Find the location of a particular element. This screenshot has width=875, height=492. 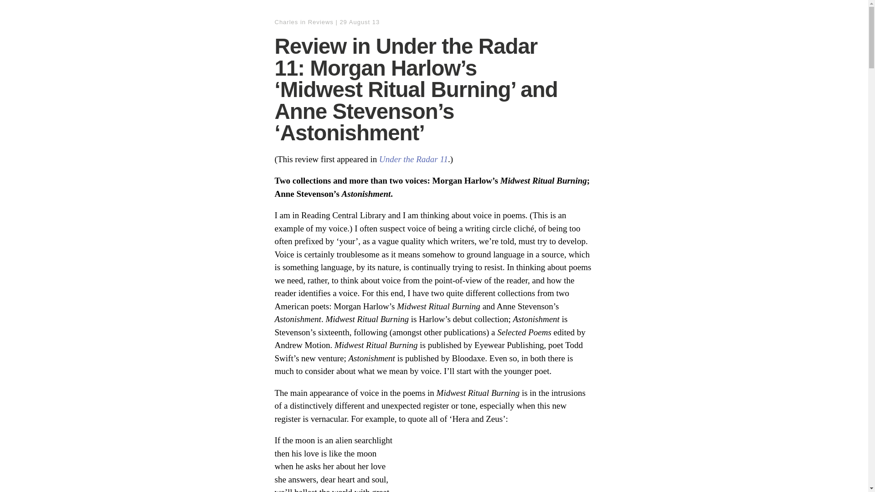

29 August 13 is located at coordinates (359, 22).